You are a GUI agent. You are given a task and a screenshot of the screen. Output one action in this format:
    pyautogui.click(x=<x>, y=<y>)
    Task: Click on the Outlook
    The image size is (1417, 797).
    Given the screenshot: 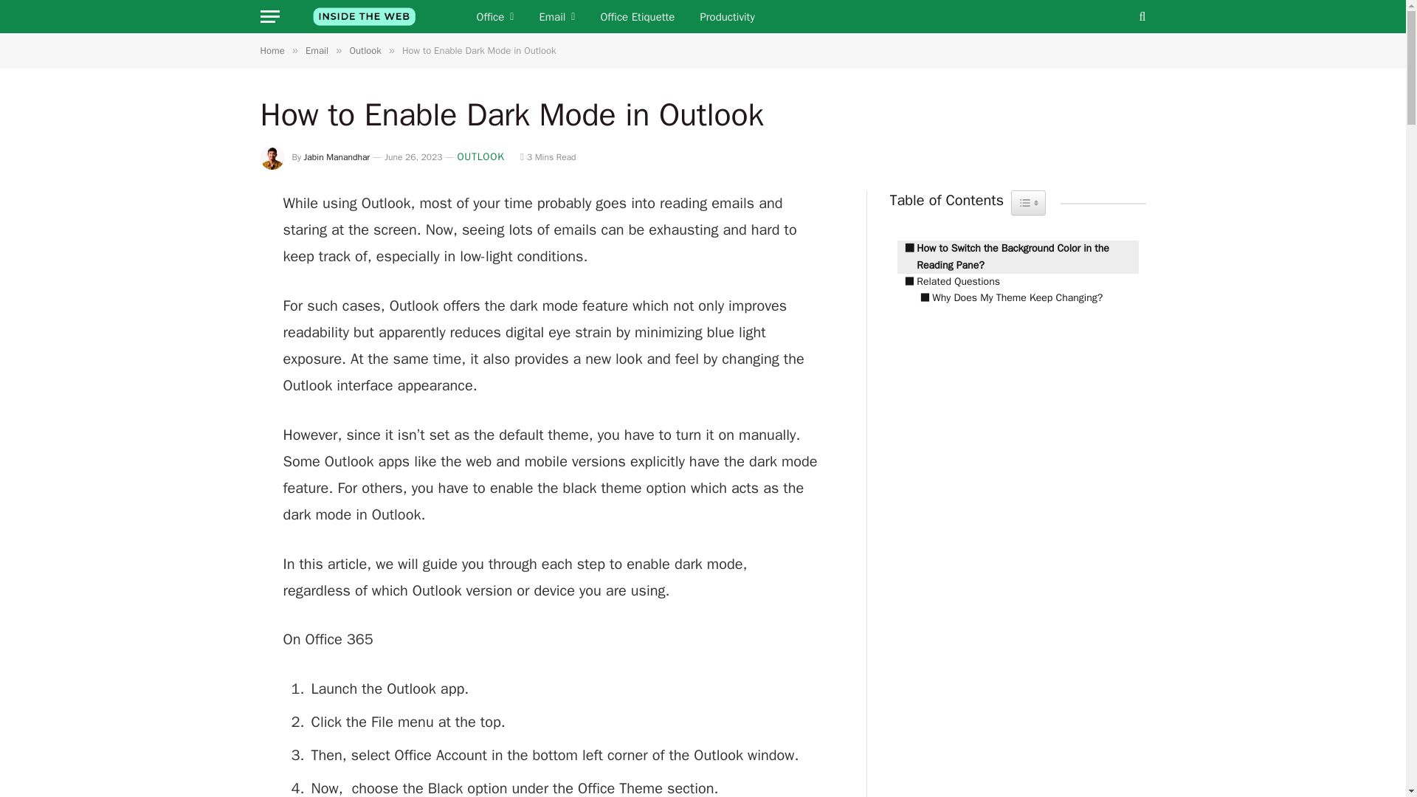 What is the action you would take?
    pyautogui.click(x=365, y=50)
    